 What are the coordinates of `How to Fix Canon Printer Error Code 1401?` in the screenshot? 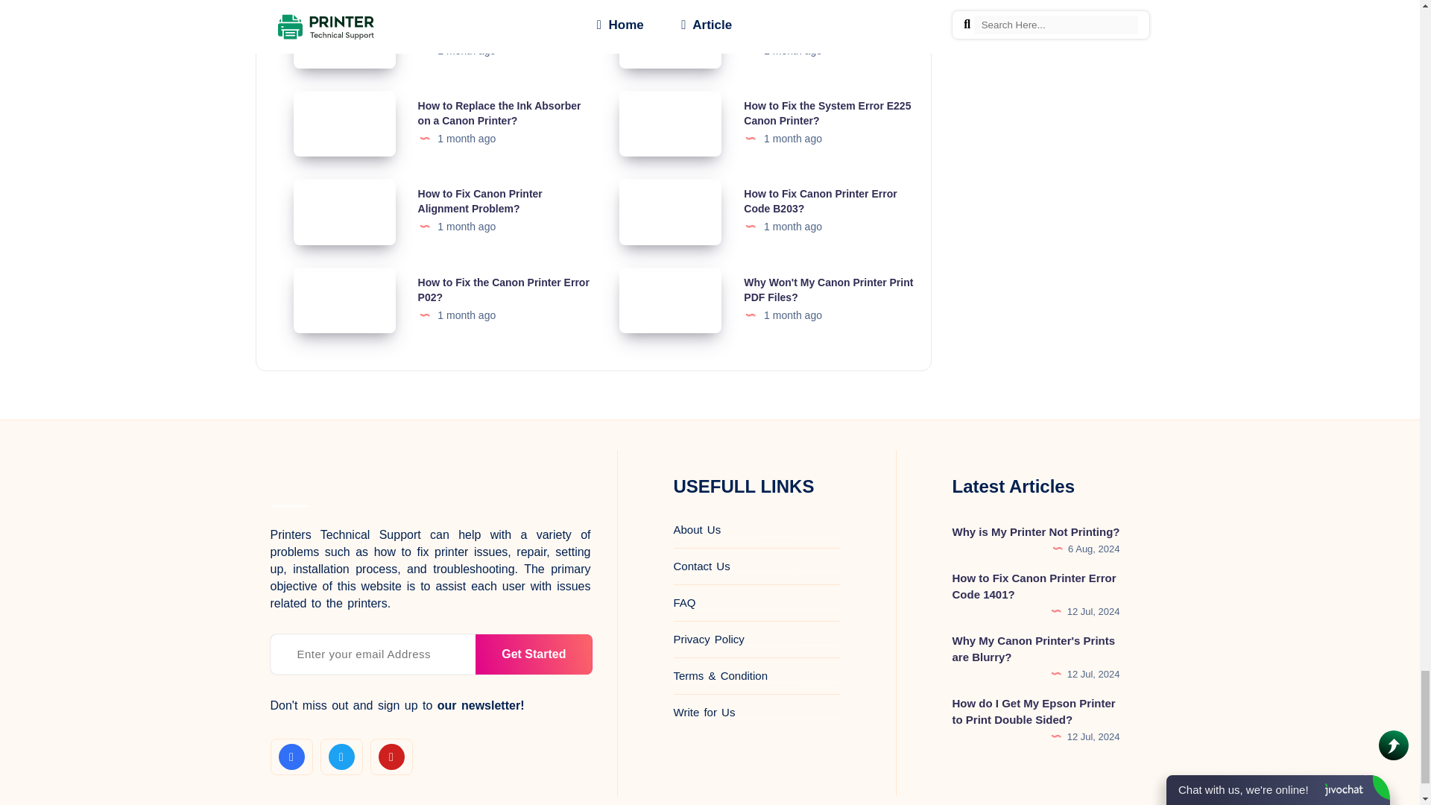 It's located at (494, 25).